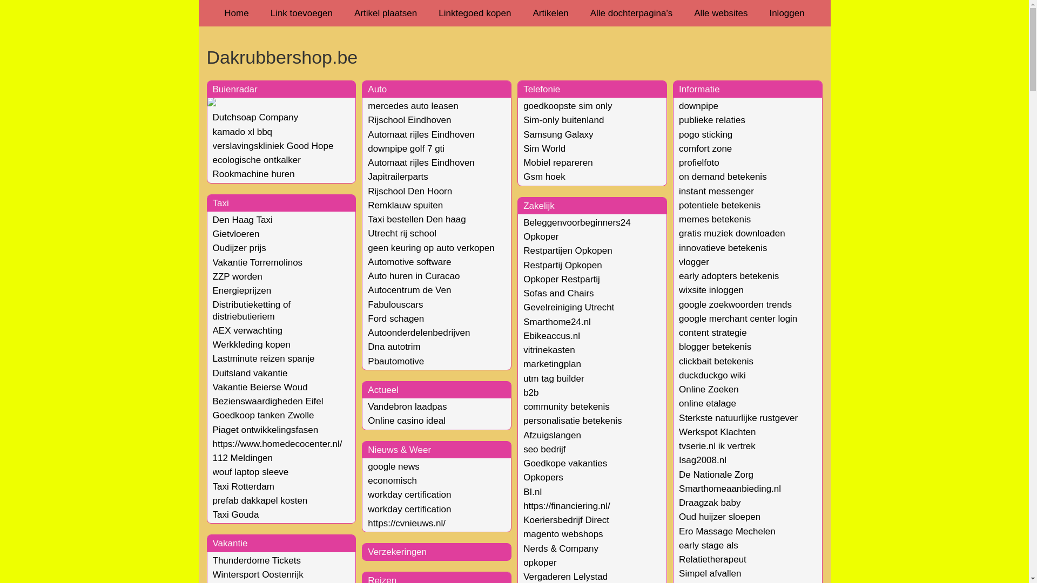 The image size is (1037, 583). I want to click on Gietvloeren, so click(237, 234).